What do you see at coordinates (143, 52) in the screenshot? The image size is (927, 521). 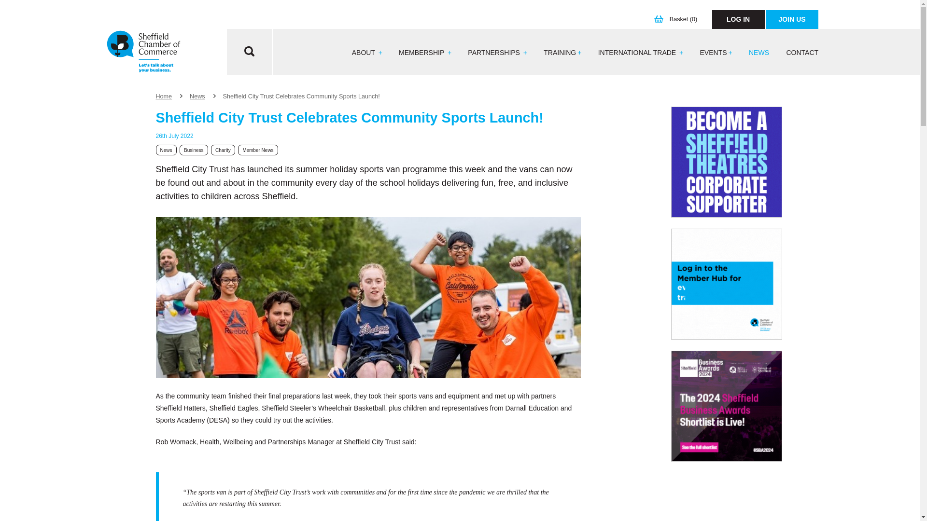 I see `Sheffield Chamber` at bounding box center [143, 52].